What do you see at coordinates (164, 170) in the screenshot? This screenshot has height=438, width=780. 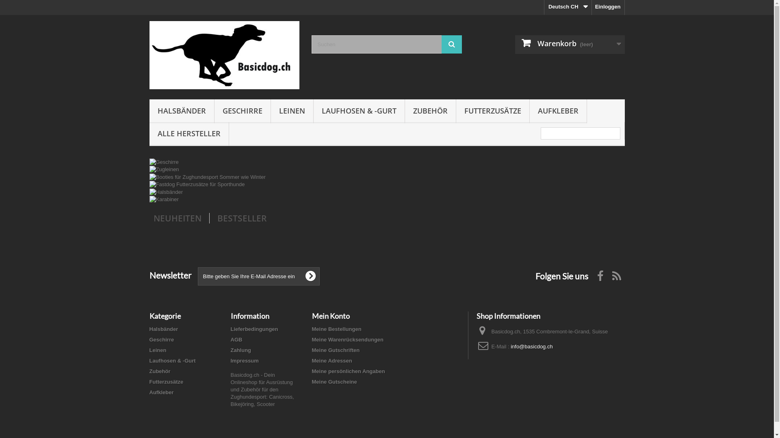 I see `Zugleinen` at bounding box center [164, 170].